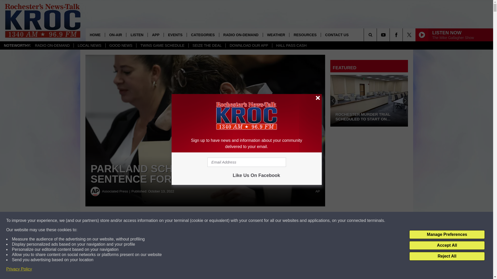 Image resolution: width=497 pixels, height=279 pixels. Describe the element at coordinates (447, 256) in the screenshot. I see `Reject All` at that location.